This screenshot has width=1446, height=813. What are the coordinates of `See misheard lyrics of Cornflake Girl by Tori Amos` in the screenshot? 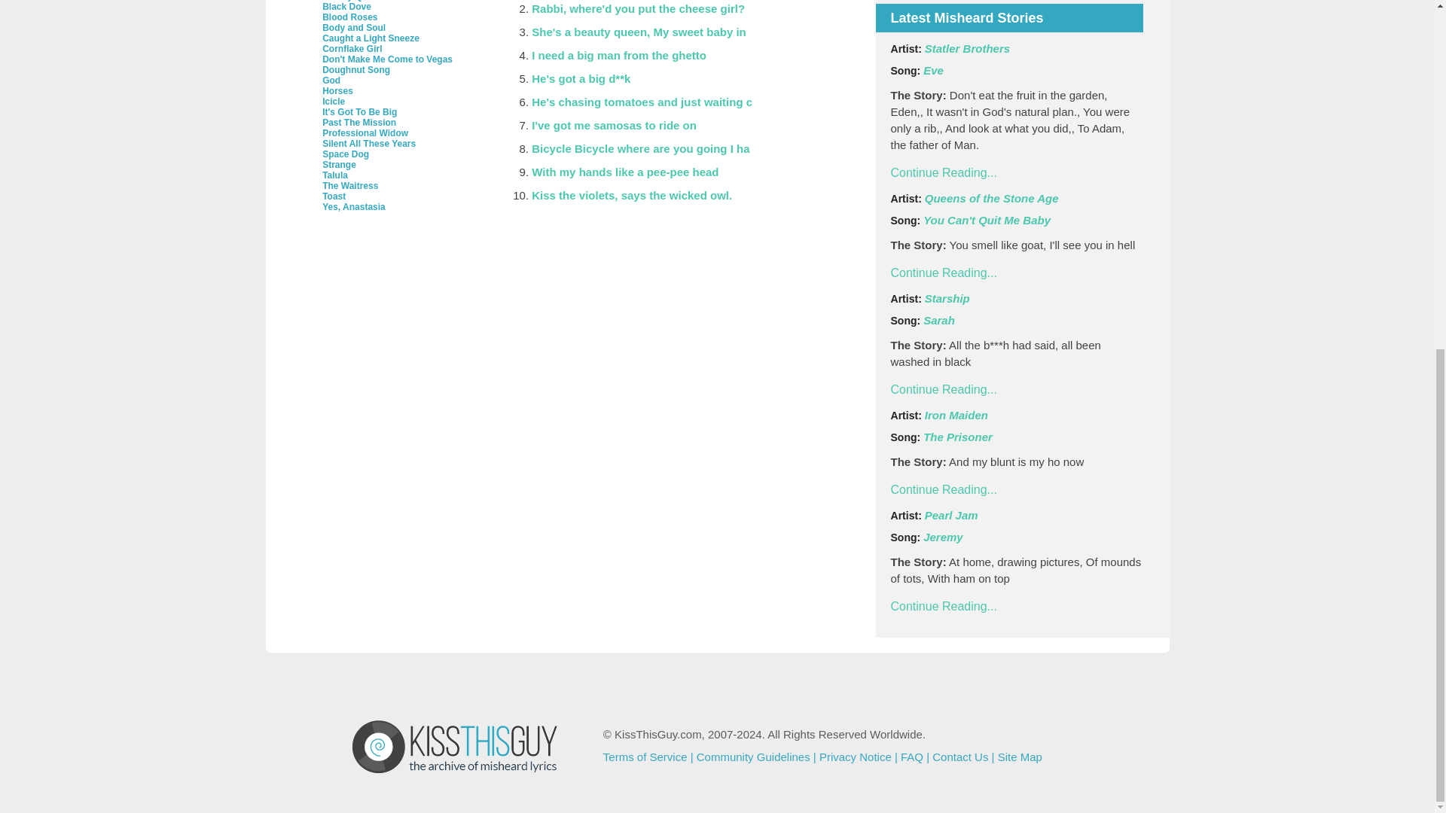 It's located at (352, 49).